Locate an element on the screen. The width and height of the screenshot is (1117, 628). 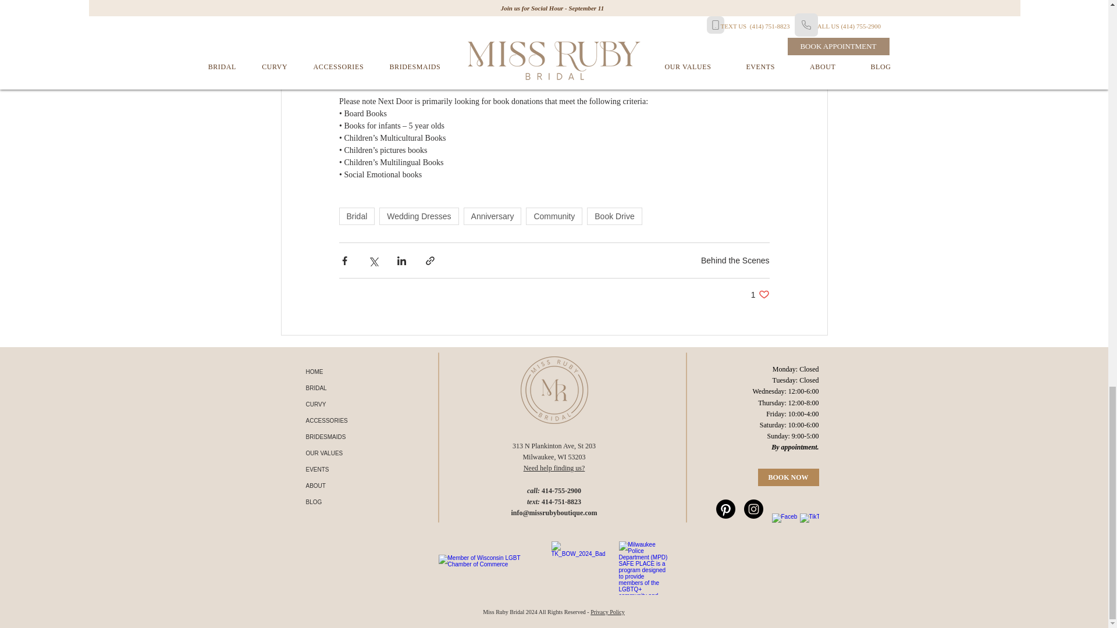
Book Drive is located at coordinates (614, 216).